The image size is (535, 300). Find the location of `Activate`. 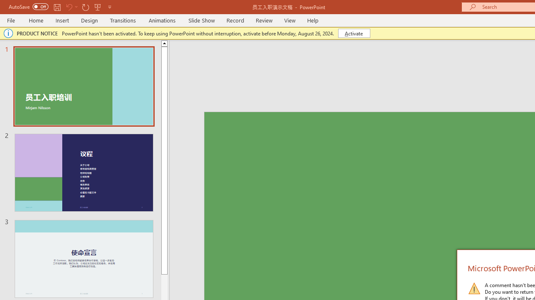

Activate is located at coordinates (354, 33).